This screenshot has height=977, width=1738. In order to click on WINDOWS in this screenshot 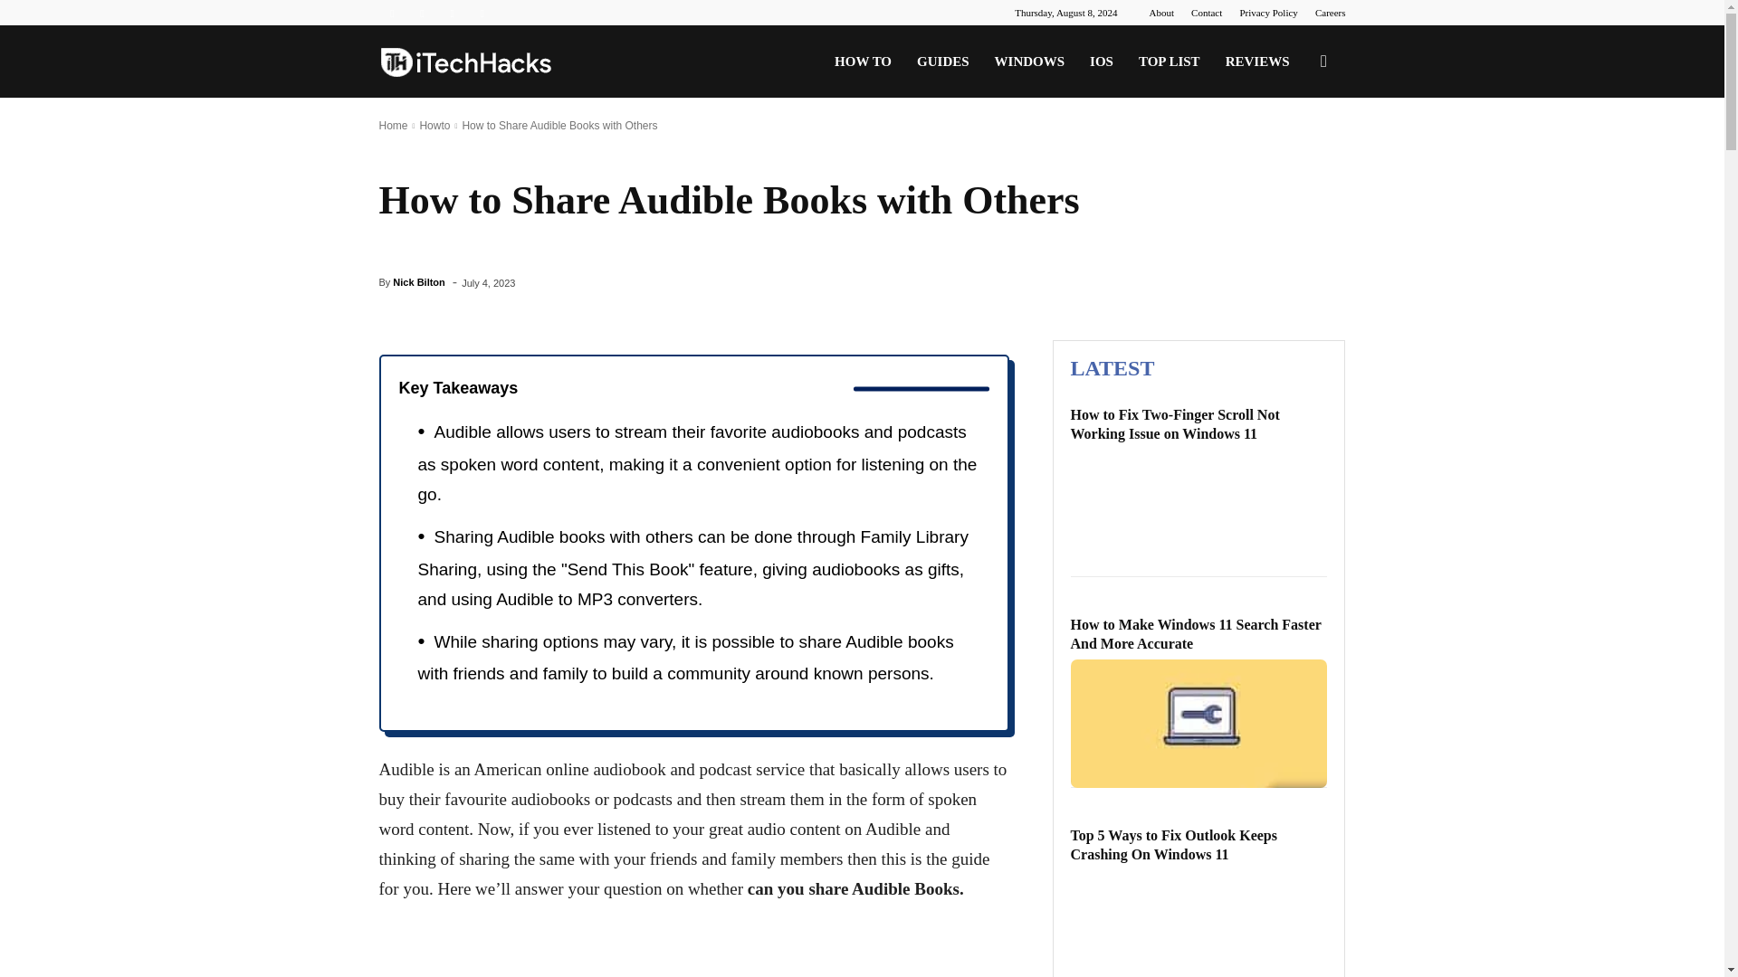, I will do `click(1029, 62)`.